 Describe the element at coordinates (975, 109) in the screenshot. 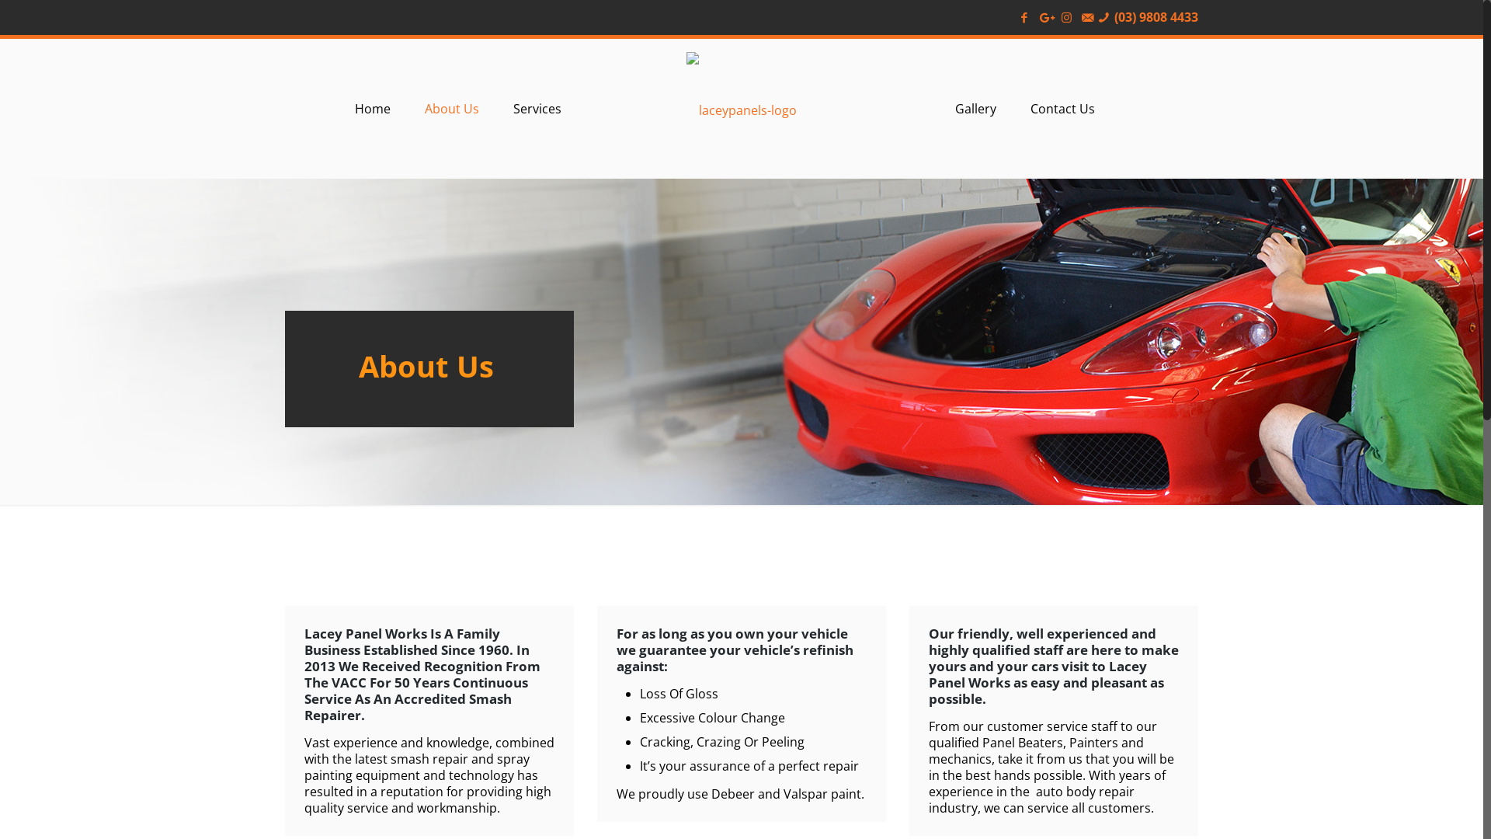

I see `Gallery` at that location.